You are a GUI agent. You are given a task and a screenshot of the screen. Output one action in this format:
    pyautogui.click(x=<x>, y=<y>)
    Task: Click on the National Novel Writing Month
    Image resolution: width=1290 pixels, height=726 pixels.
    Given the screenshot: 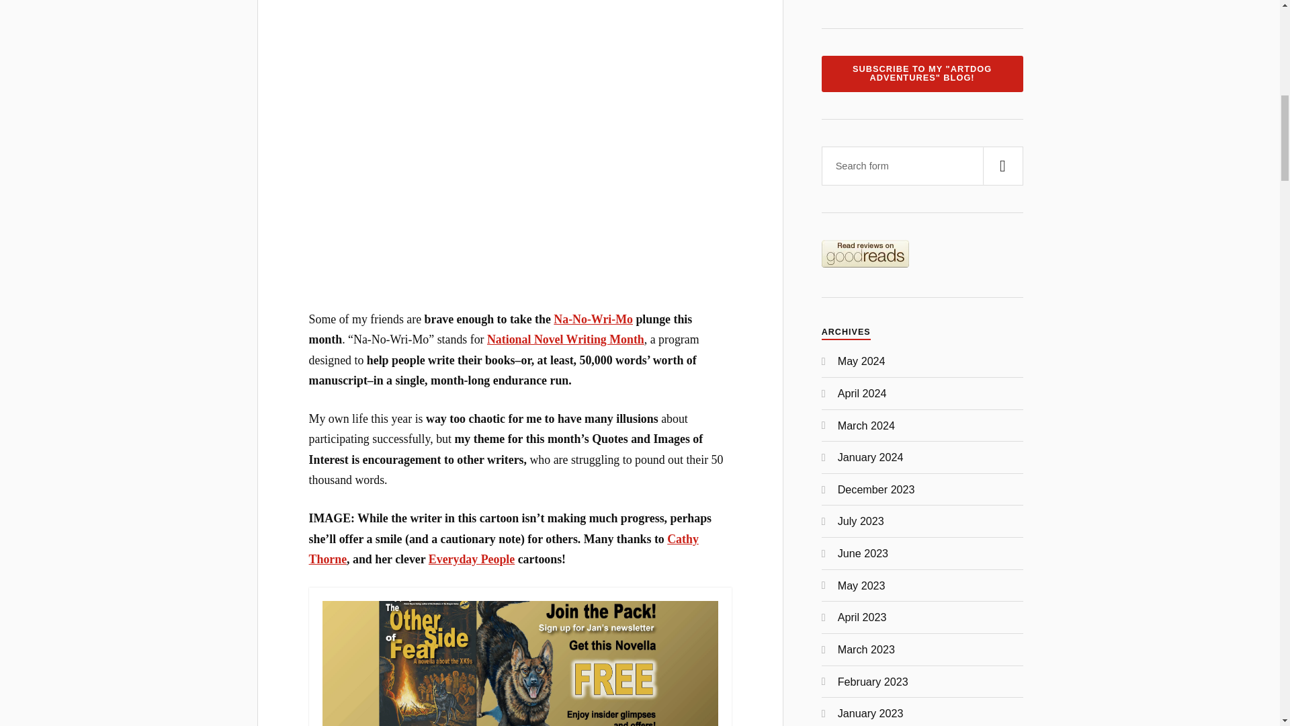 What is the action you would take?
    pyautogui.click(x=566, y=339)
    